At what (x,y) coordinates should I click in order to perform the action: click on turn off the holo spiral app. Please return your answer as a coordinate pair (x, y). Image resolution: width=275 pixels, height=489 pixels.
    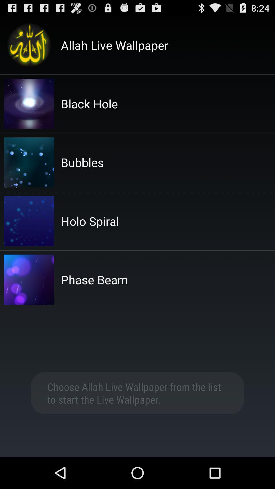
    Looking at the image, I should click on (90, 221).